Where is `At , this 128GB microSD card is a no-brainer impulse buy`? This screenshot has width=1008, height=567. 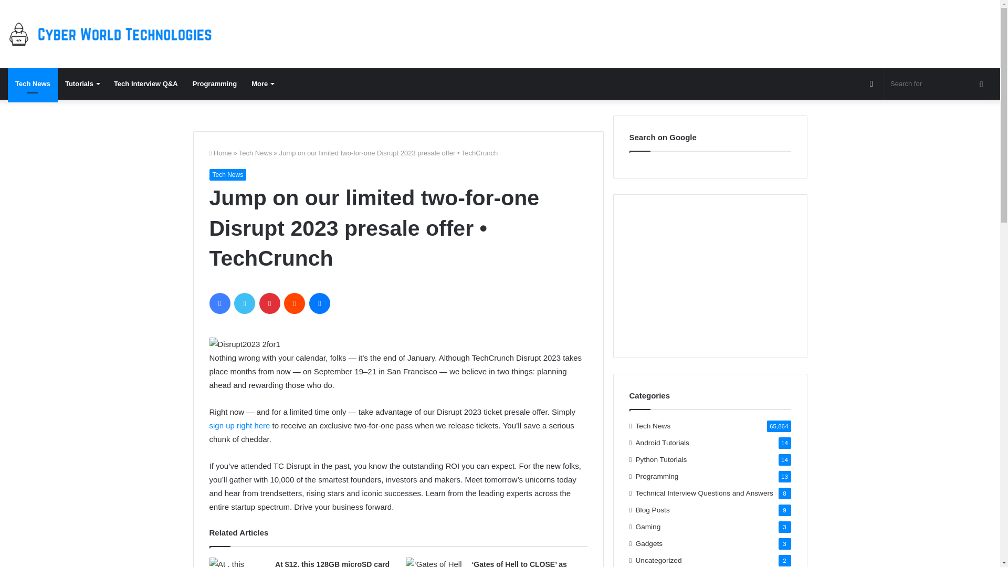
At , this 128GB microSD card is a no-brainer impulse buy is located at coordinates (238, 562).